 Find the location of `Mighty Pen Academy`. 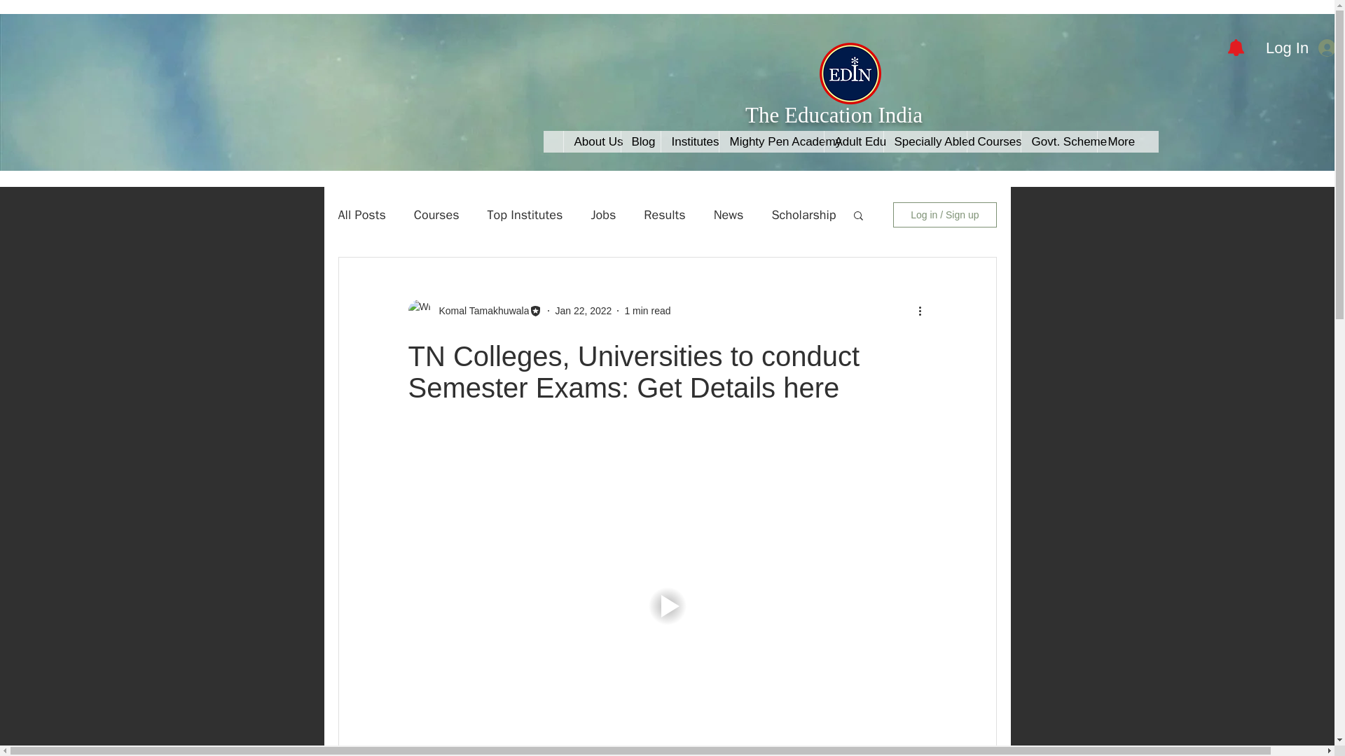

Mighty Pen Academy is located at coordinates (771, 141).